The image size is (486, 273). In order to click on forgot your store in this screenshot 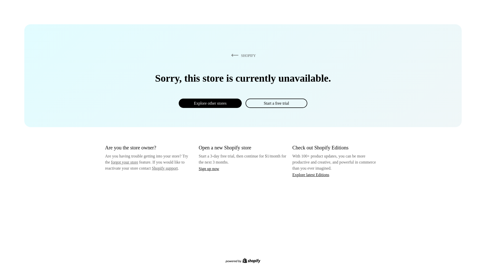, I will do `click(125, 162)`.